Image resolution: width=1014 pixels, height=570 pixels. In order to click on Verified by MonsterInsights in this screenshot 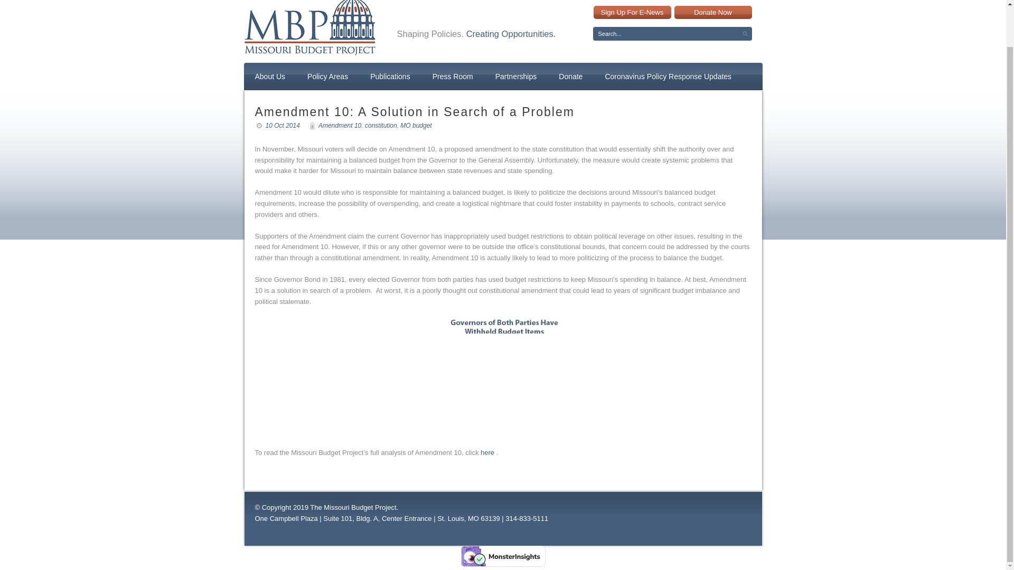, I will do `click(503, 556)`.